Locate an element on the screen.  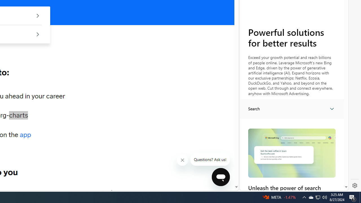
AutomationID: search is located at coordinates (292, 109).